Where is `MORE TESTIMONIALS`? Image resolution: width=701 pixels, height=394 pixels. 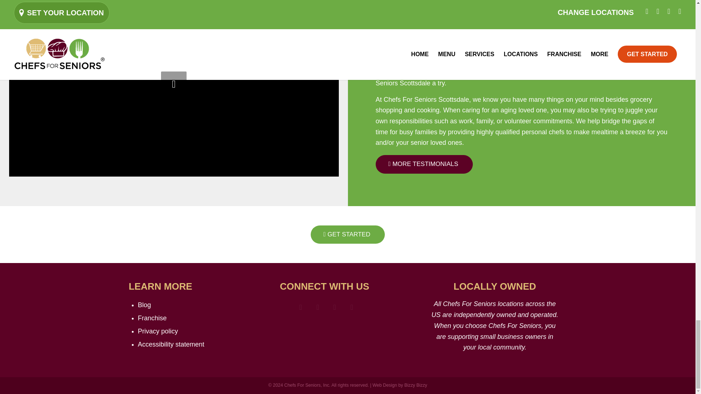 MORE TESTIMONIALS is located at coordinates (424, 164).